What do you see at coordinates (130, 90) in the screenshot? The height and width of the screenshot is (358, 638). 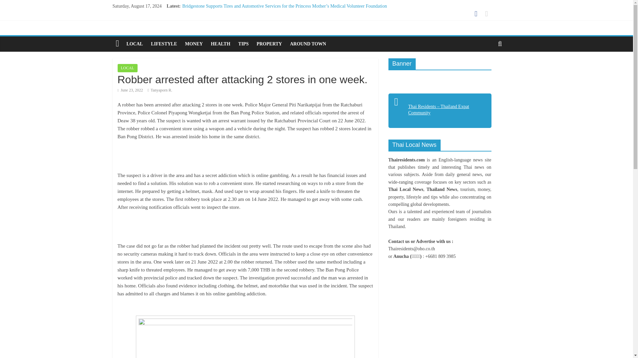 I see `8:31 am` at bounding box center [130, 90].